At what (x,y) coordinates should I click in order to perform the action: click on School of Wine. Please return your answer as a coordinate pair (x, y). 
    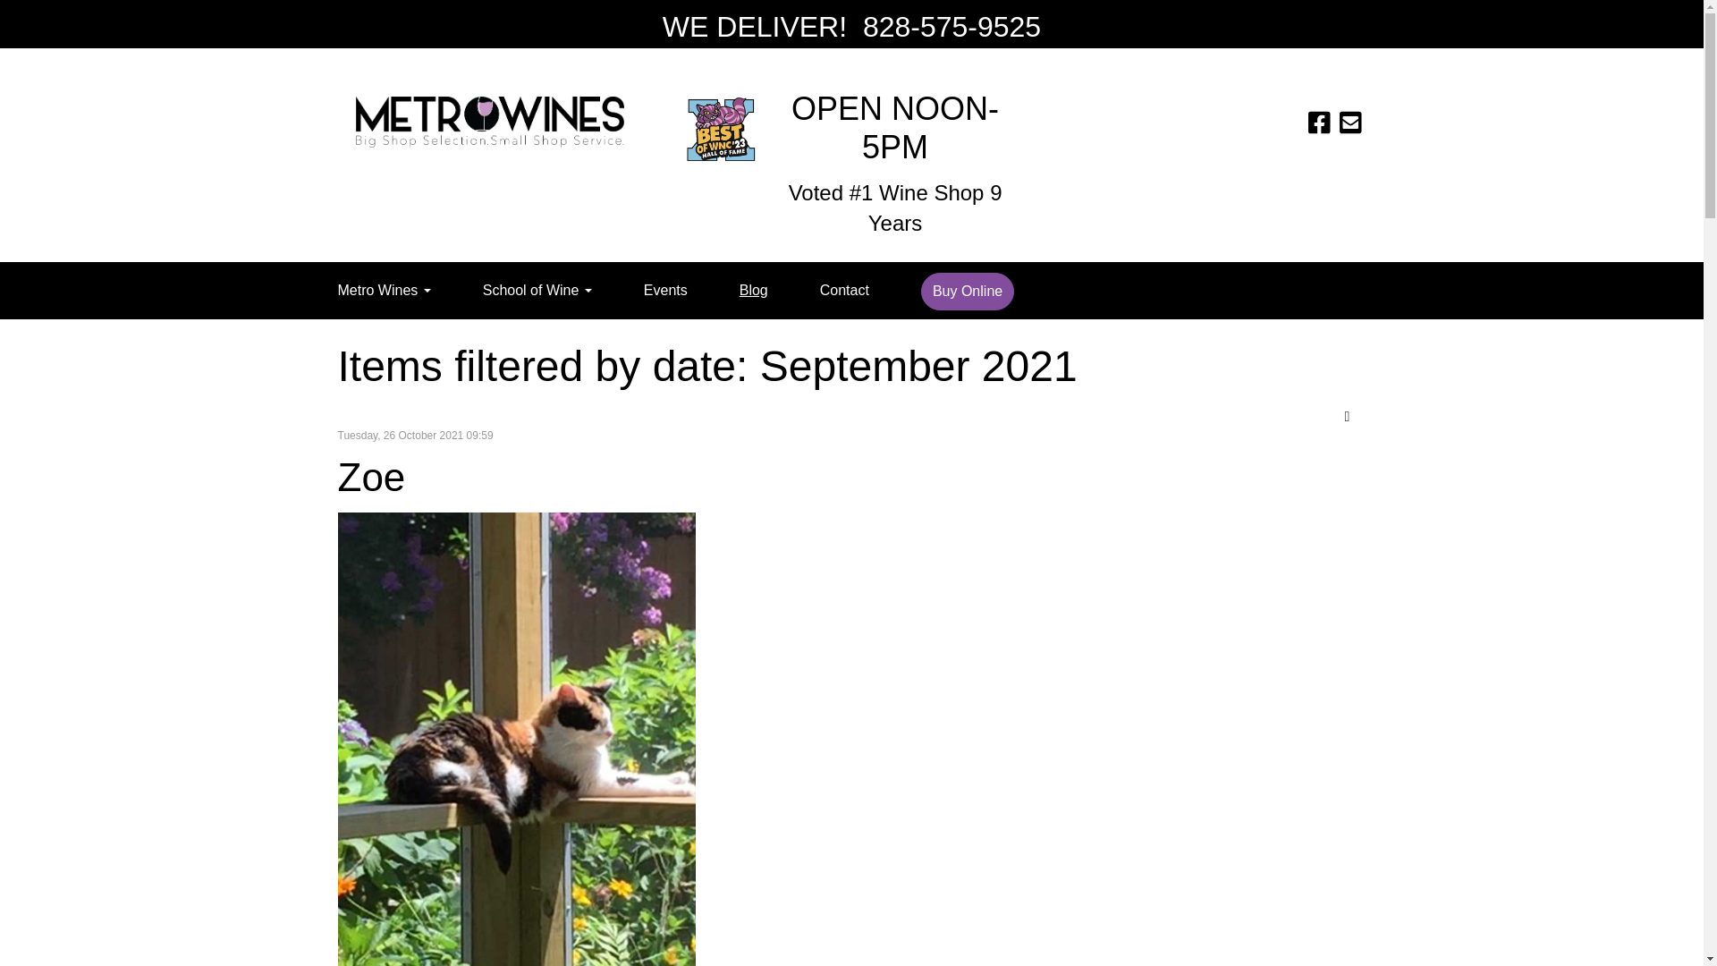
    Looking at the image, I should click on (542, 290).